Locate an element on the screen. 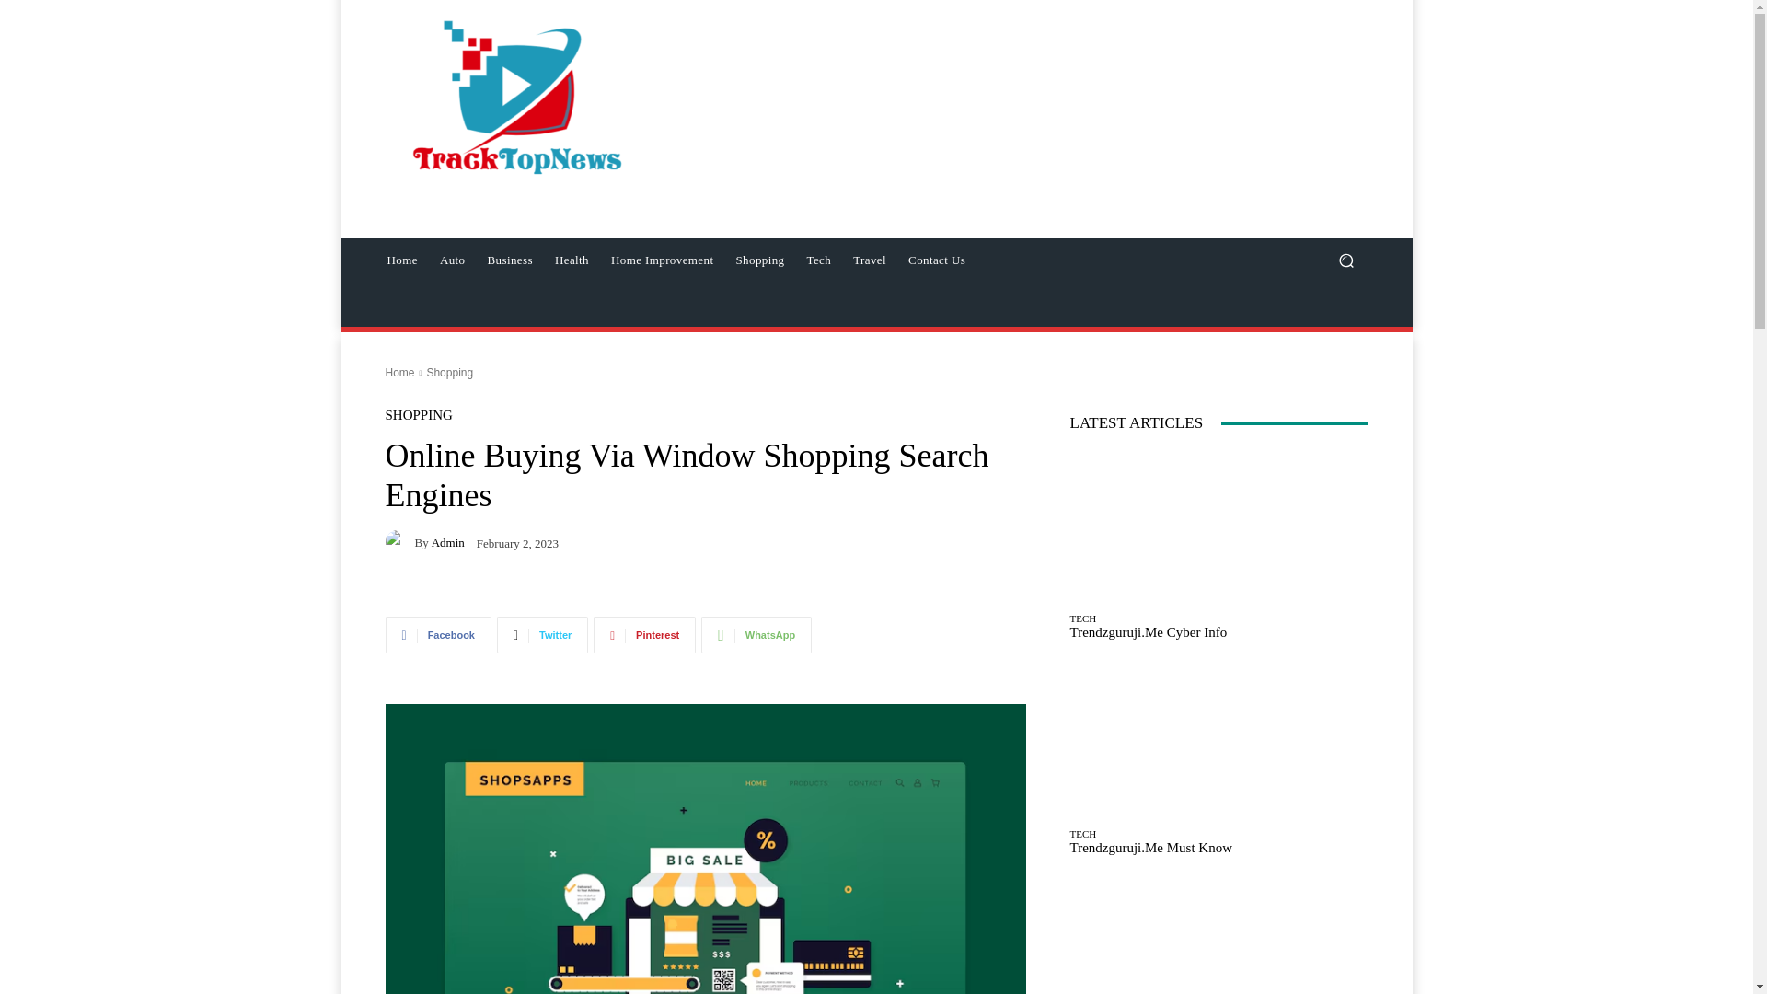 Image resolution: width=1767 pixels, height=994 pixels. Home is located at coordinates (401, 260).